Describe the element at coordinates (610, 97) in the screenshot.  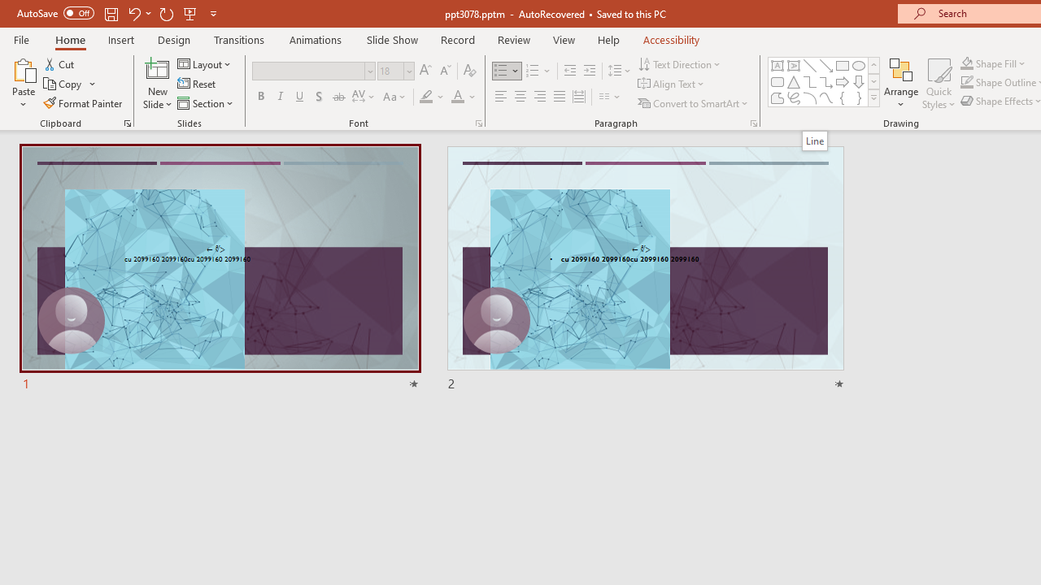
I see `Columns` at that location.